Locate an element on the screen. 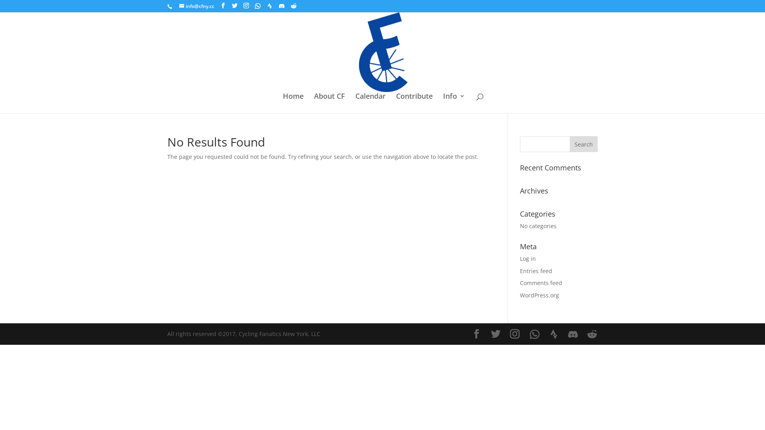 The width and height of the screenshot is (765, 430). Entries feed is located at coordinates (536, 271).